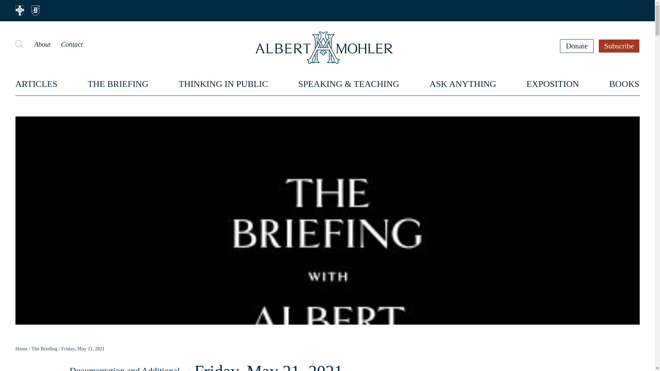  What do you see at coordinates (42, 44) in the screenshot?
I see `About` at bounding box center [42, 44].